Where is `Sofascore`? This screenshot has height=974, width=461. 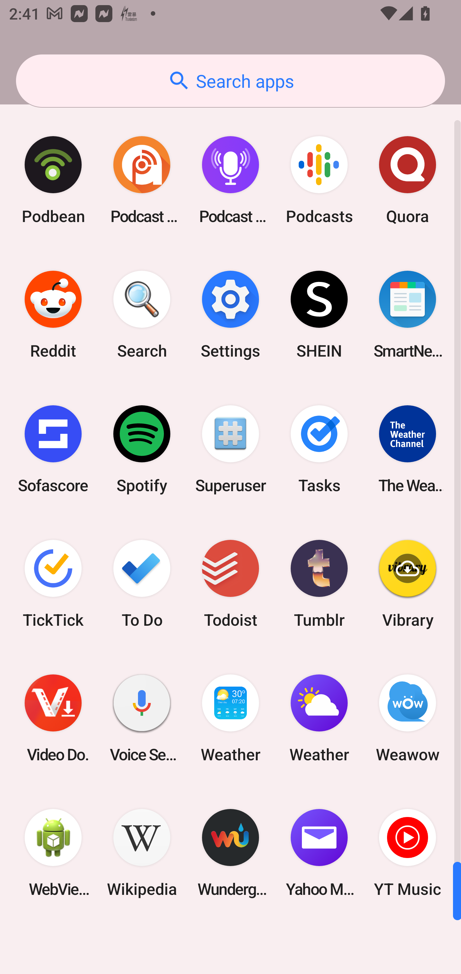 Sofascore is located at coordinates (53, 449).